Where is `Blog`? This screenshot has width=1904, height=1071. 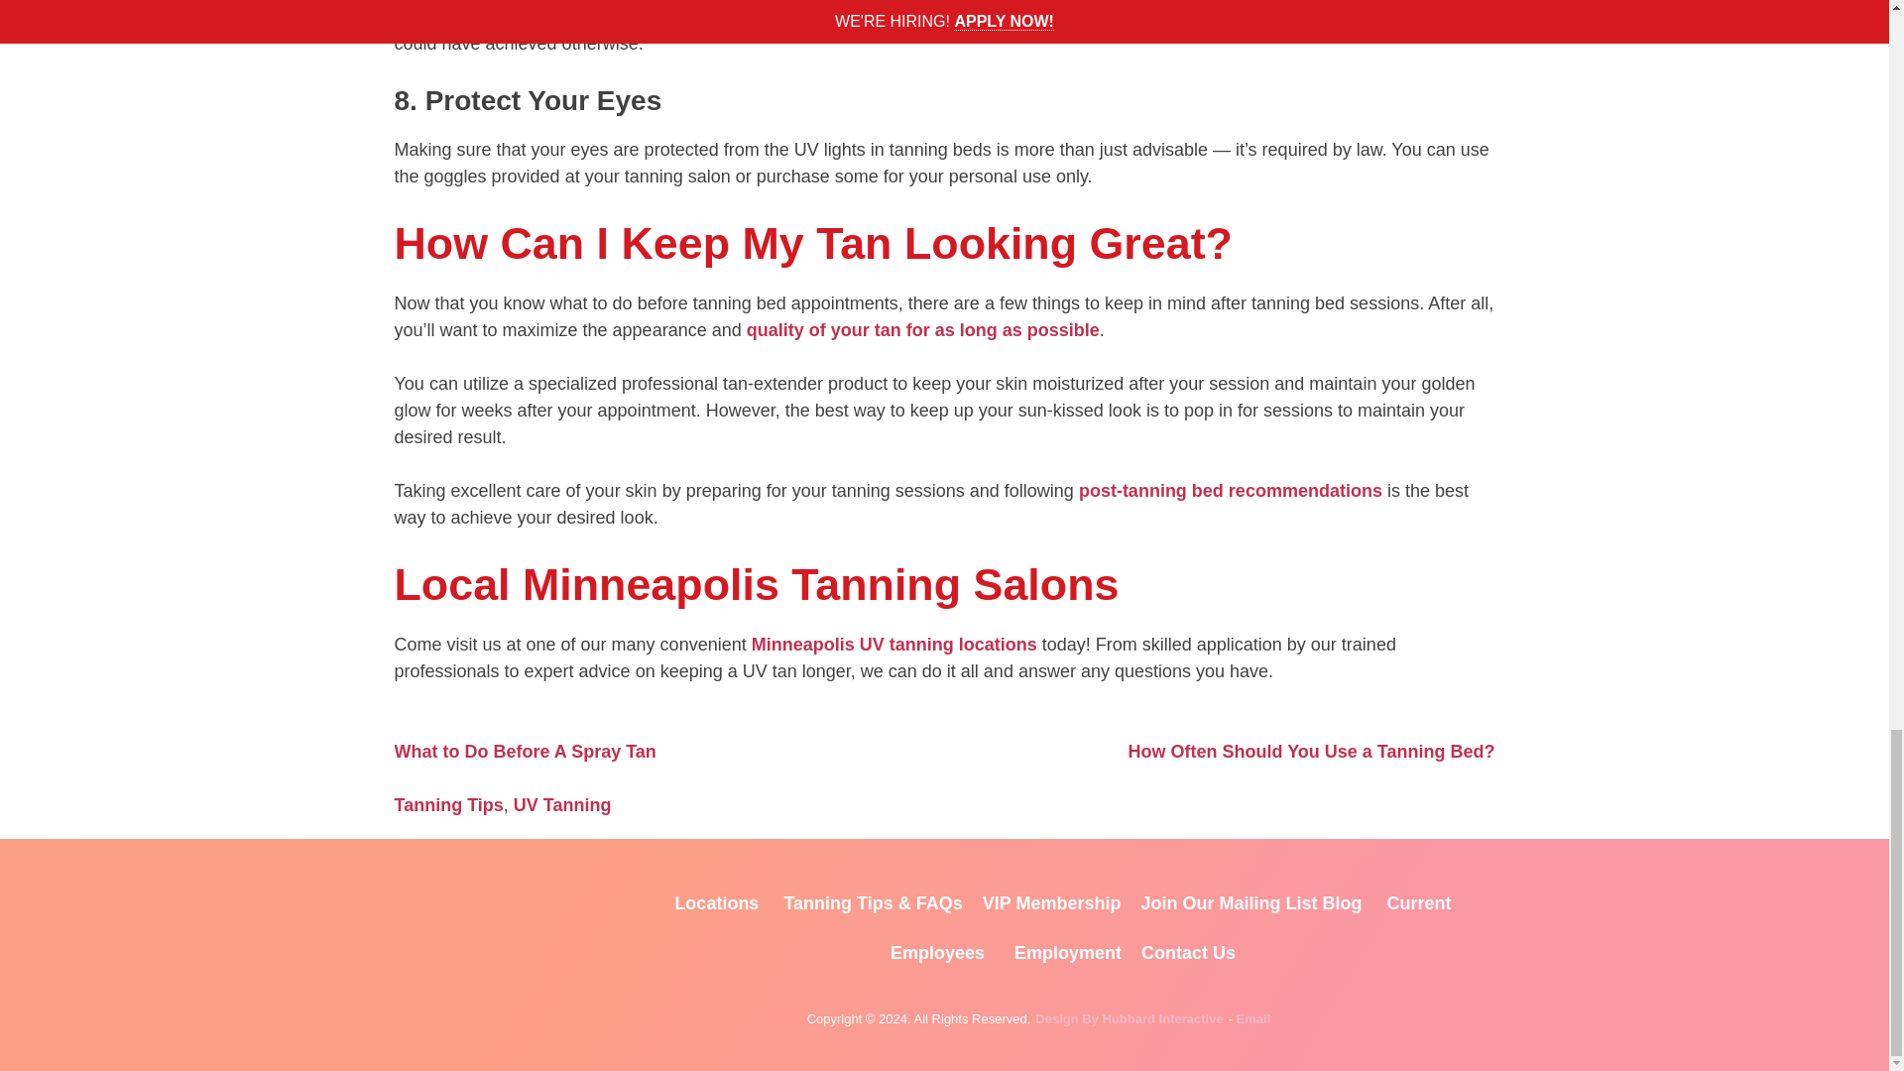
Blog is located at coordinates (1343, 902).